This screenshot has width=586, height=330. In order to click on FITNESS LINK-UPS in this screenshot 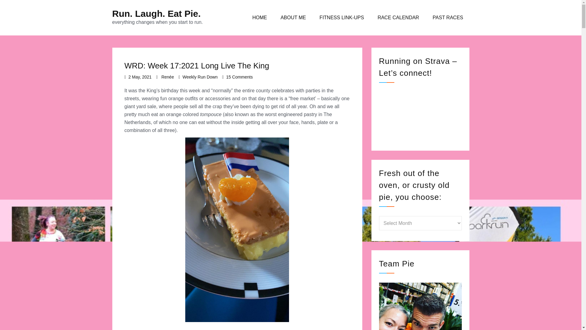, I will do `click(448, 18)`.